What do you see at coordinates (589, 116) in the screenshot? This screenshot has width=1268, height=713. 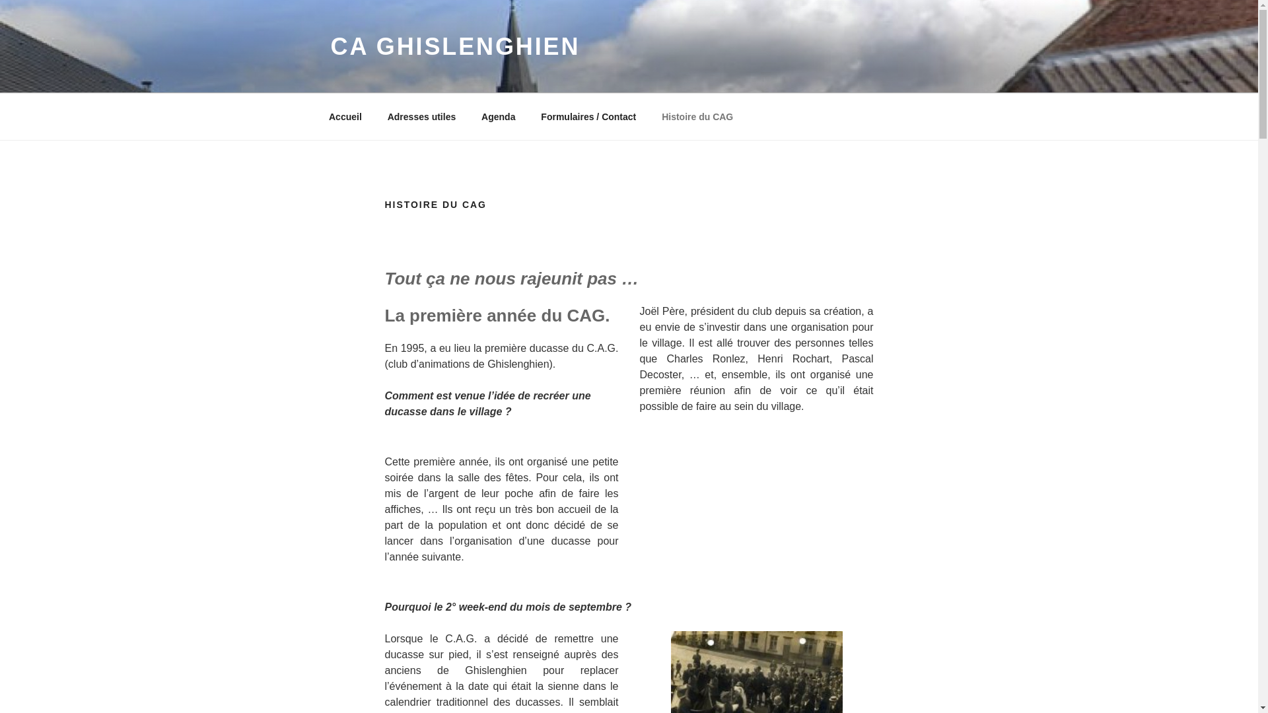 I see `Formulaires / Contact` at bounding box center [589, 116].